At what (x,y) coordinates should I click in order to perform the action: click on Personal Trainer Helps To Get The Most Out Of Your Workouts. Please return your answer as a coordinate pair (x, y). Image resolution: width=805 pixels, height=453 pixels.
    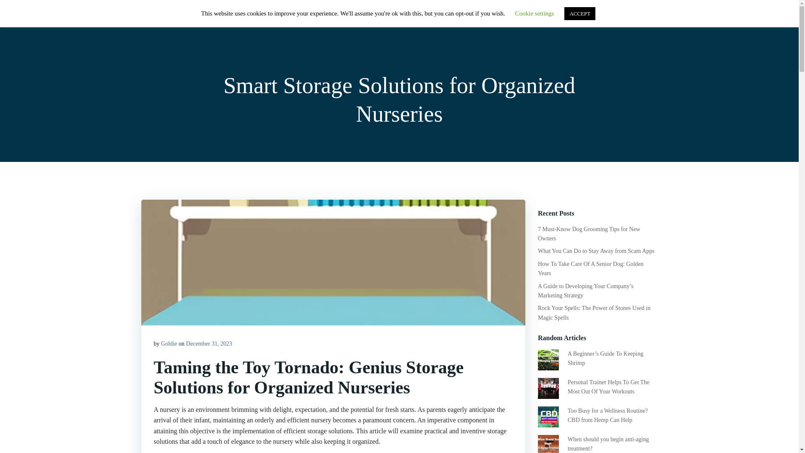
    Looking at the image, I should click on (608, 387).